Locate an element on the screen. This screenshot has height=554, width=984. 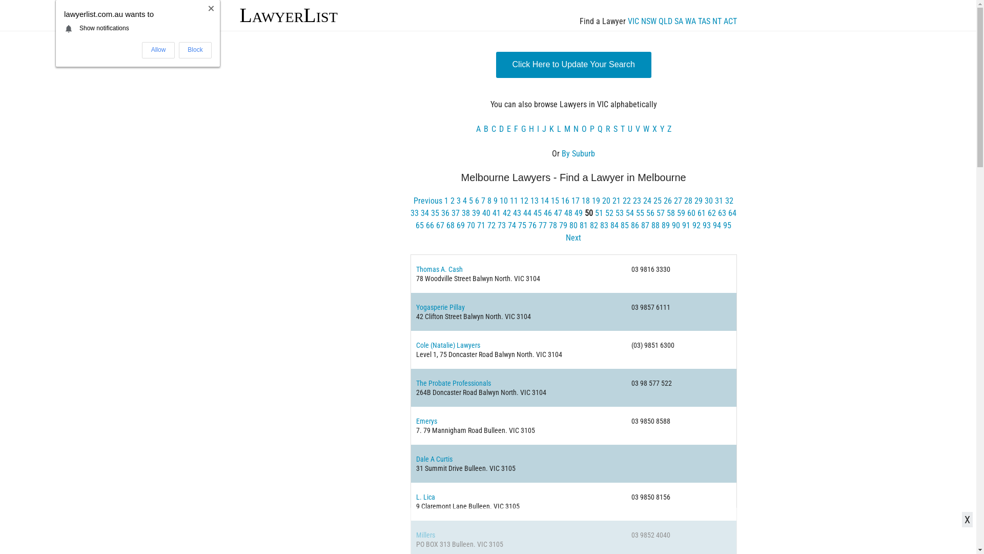
37 is located at coordinates (456, 213).